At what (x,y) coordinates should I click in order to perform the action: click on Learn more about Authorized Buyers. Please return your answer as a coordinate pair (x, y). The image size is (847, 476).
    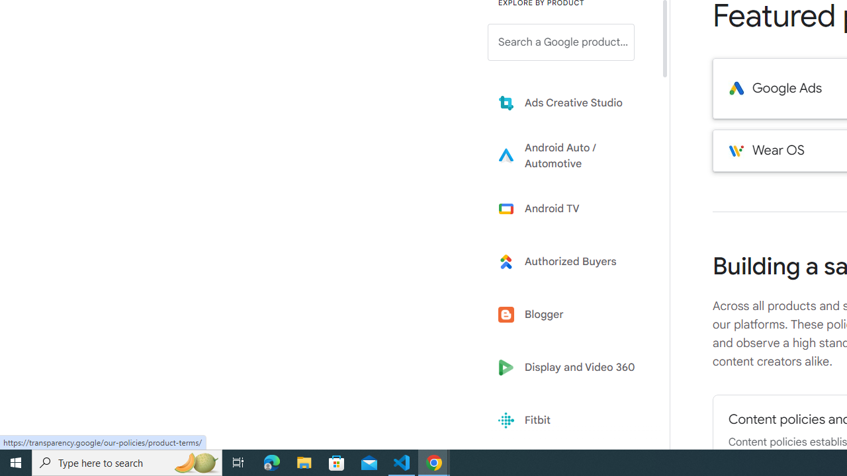
    Looking at the image, I should click on (570, 262).